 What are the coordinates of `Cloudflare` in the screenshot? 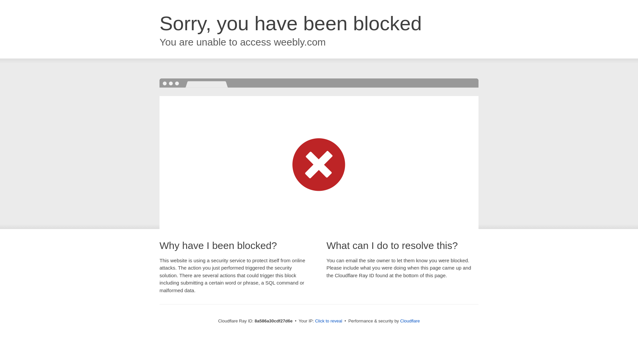 It's located at (410, 321).